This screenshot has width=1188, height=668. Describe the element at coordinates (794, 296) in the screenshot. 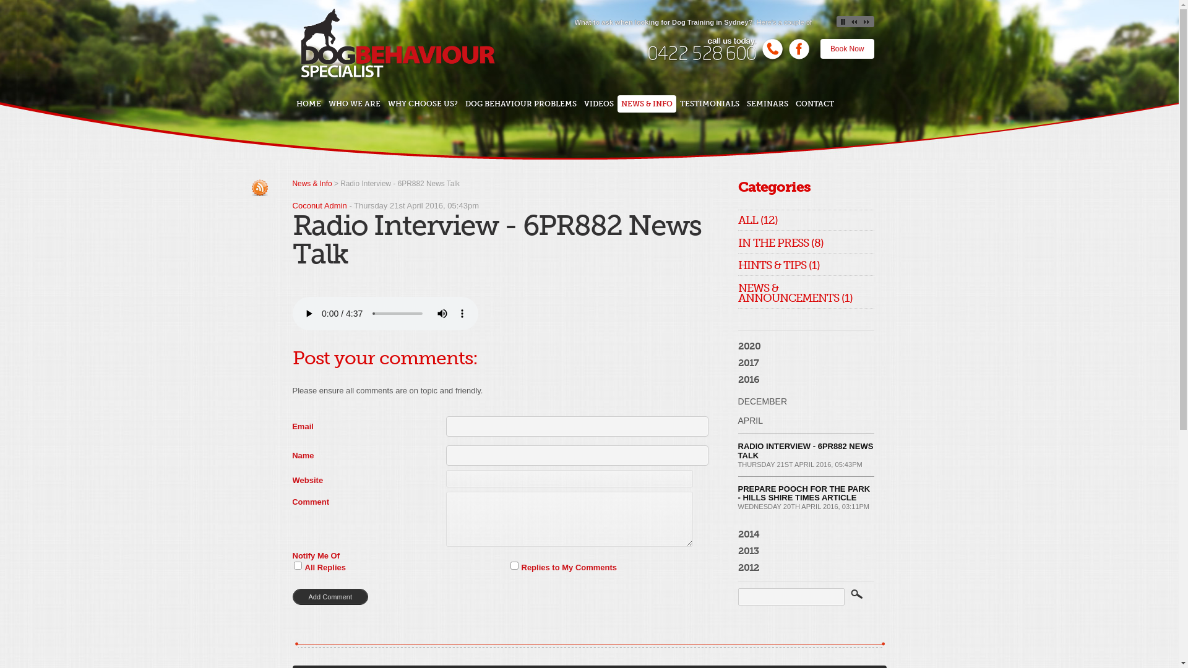

I see `NEWS & ANNOUNCEMENTS (1)` at that location.